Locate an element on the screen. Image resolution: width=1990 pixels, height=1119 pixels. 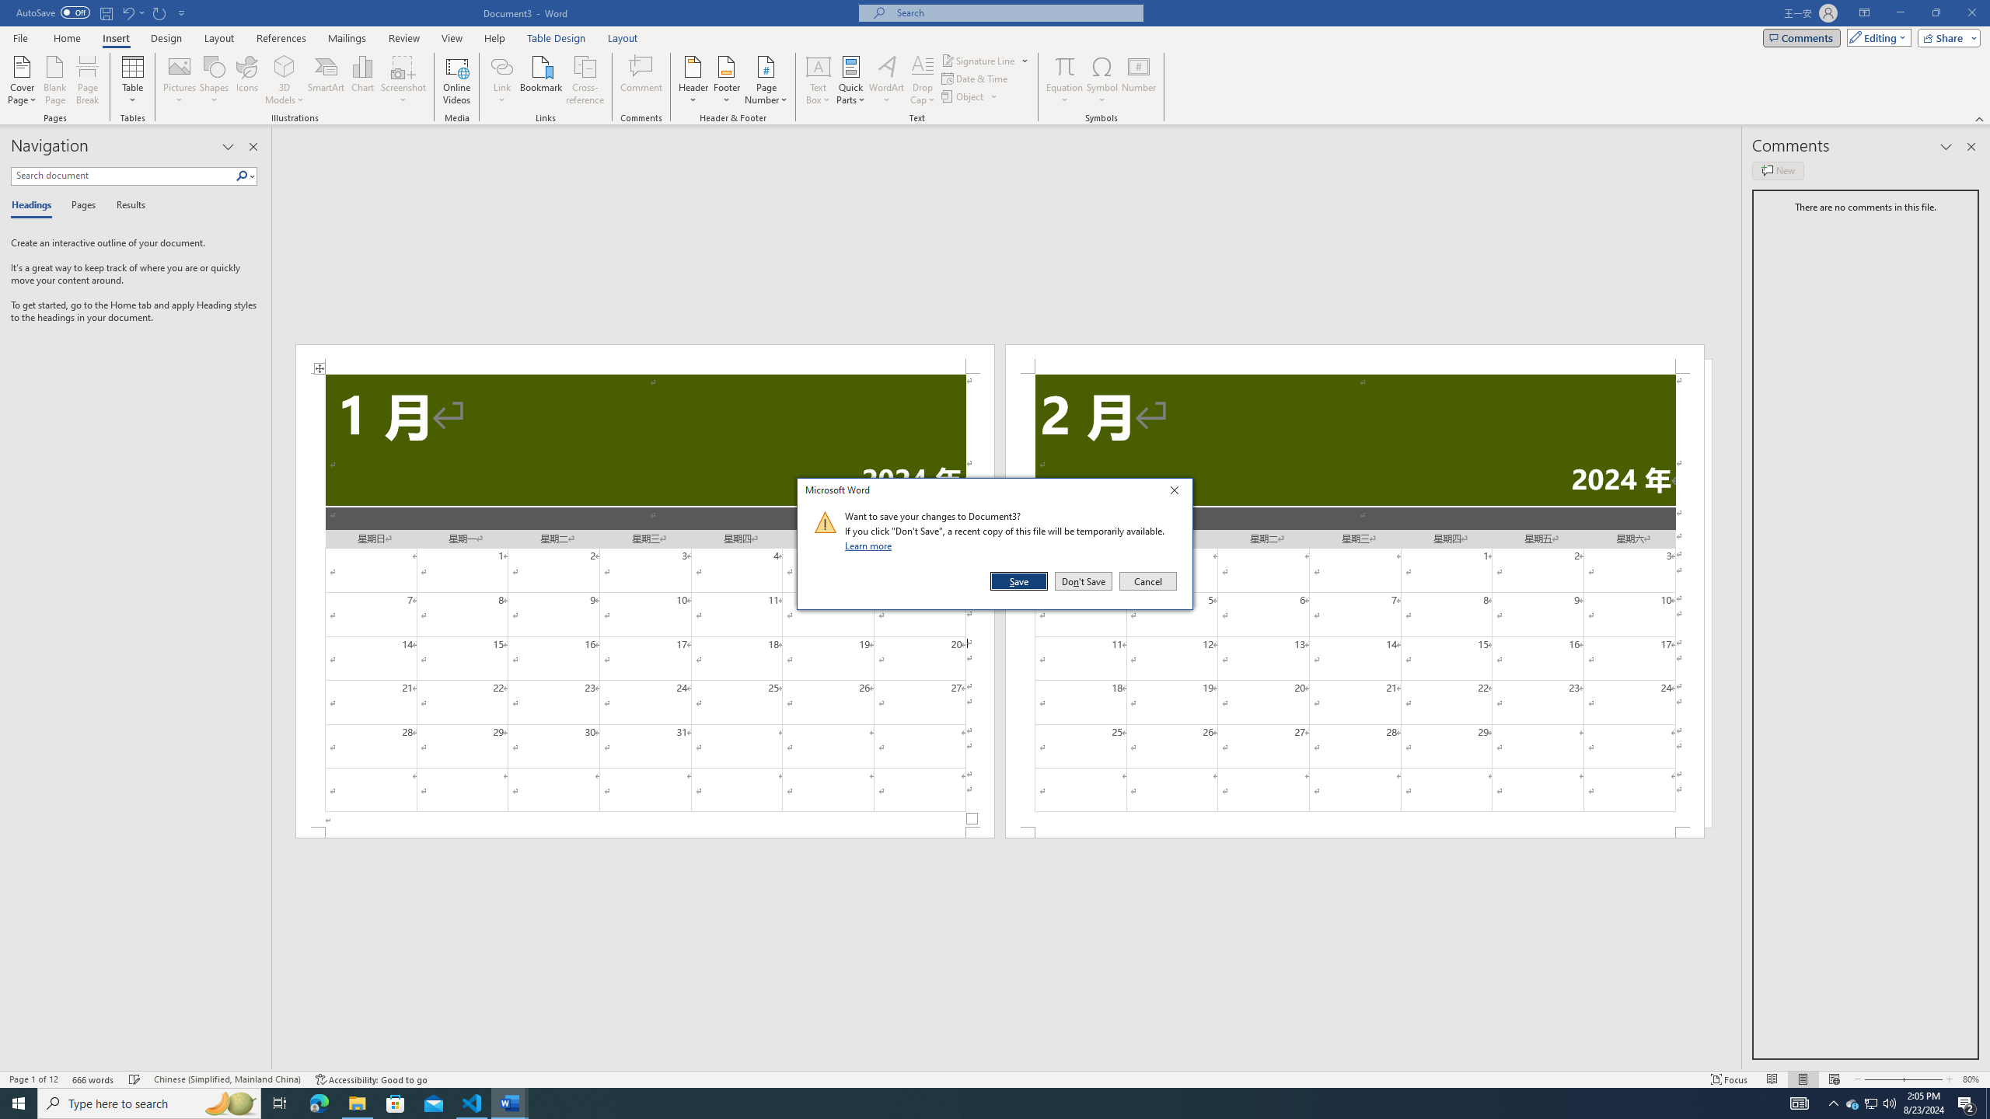
3D Models is located at coordinates (285, 66).